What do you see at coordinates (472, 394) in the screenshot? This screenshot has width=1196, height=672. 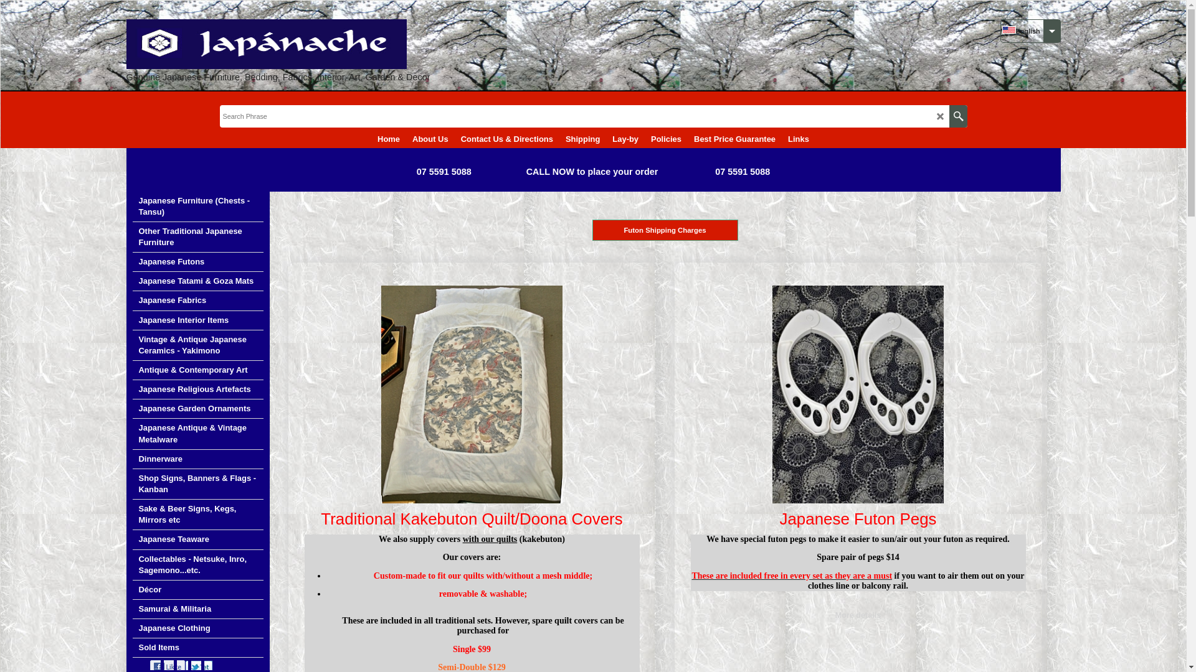 I see `kakebuton cover` at bounding box center [472, 394].